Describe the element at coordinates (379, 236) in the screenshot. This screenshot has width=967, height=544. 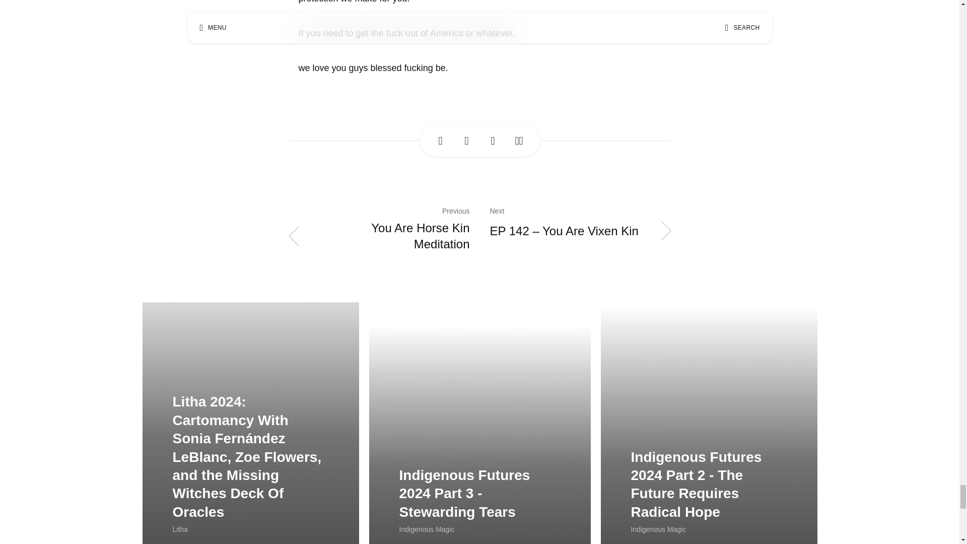
I see `You Are Horse Kin Meditation` at that location.